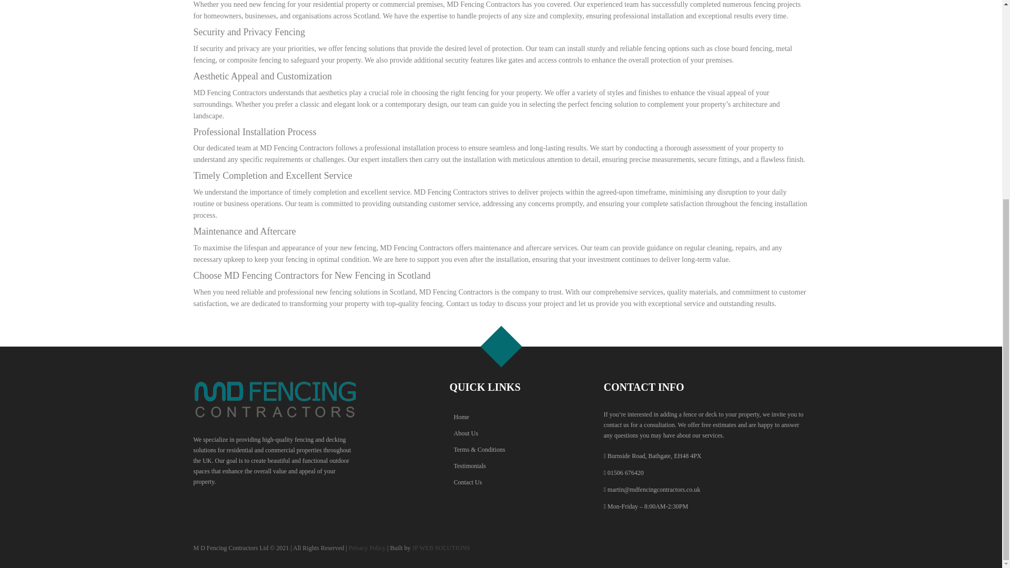  What do you see at coordinates (626, 473) in the screenshot?
I see `Click to call` at bounding box center [626, 473].